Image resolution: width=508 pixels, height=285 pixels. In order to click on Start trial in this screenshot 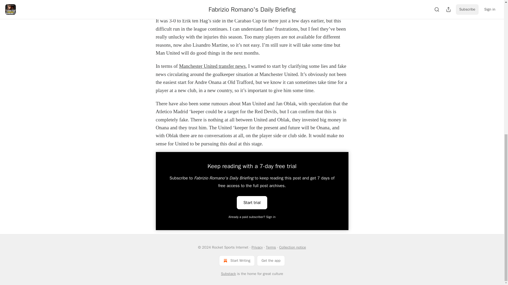, I will do `click(252, 203)`.